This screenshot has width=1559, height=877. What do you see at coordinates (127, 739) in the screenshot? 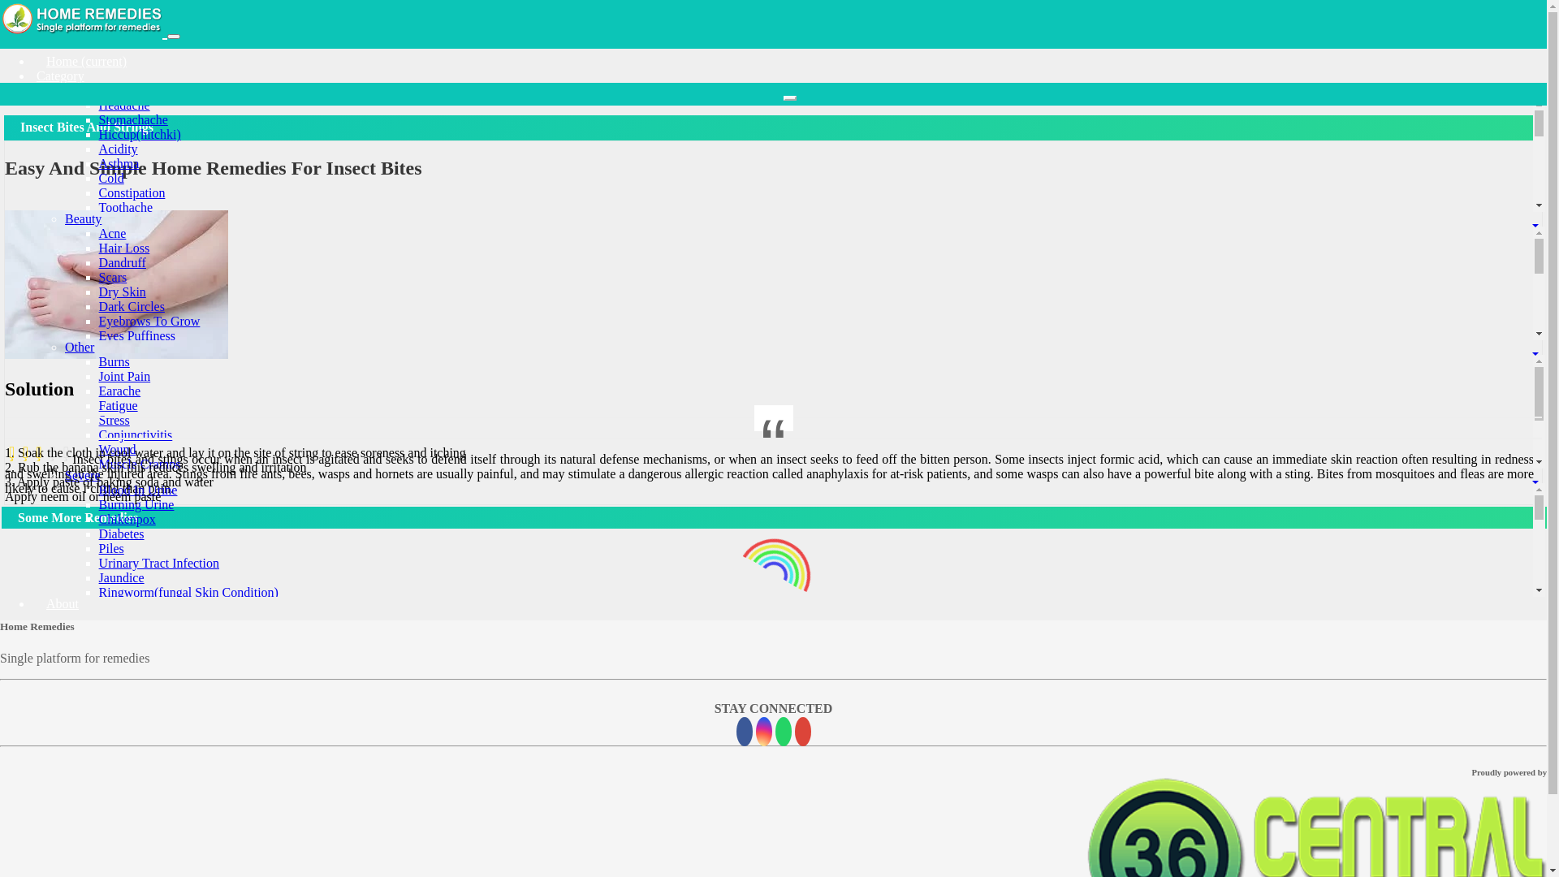
I see `Impotence` at bounding box center [127, 739].